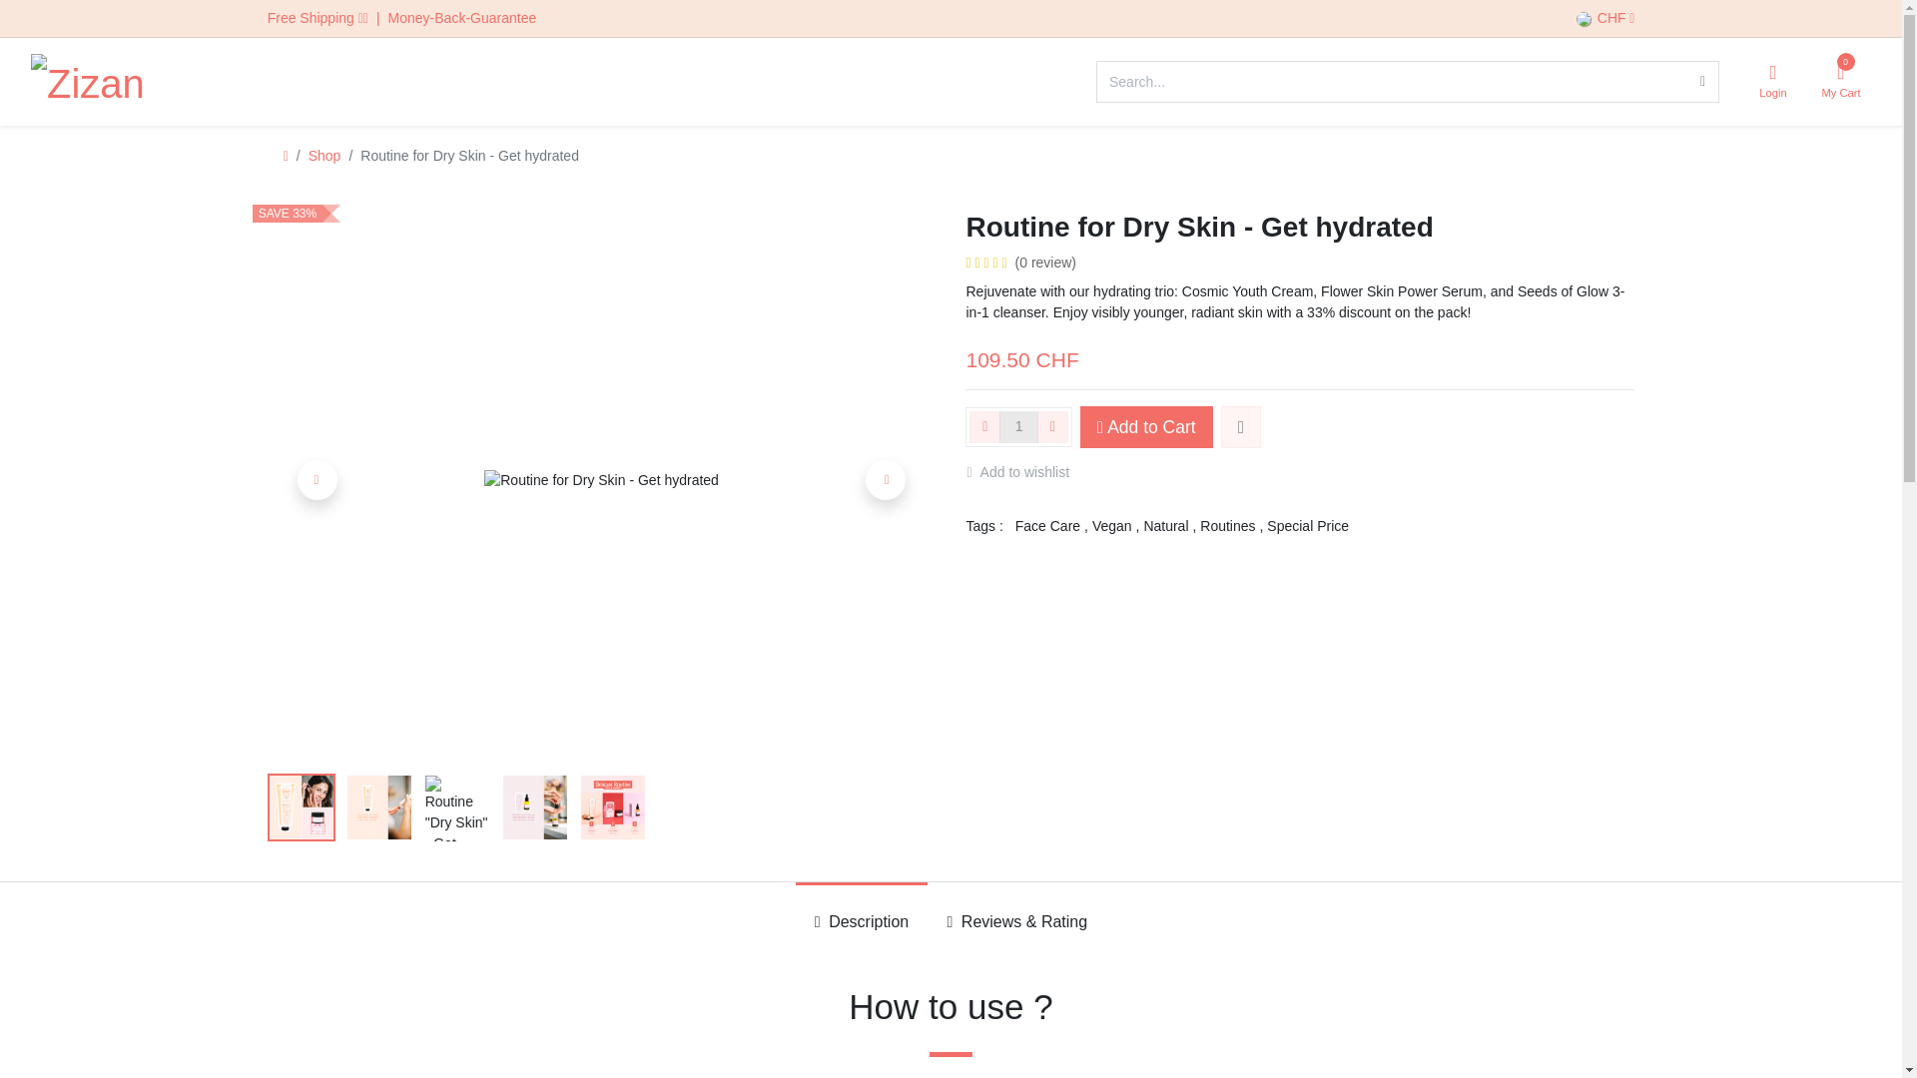 The height and width of the screenshot is (1078, 1917). What do you see at coordinates (1018, 426) in the screenshot?
I see `1` at bounding box center [1018, 426].